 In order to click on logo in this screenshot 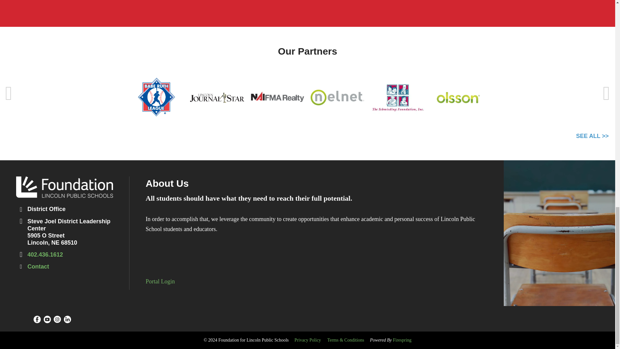, I will do `click(64, 187)`.